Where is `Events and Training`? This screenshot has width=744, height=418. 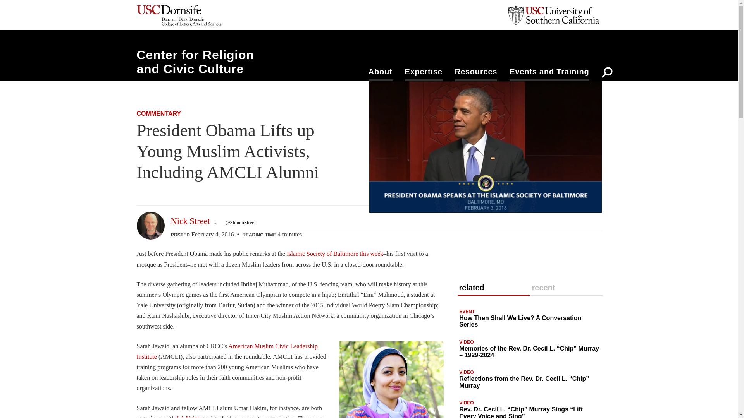
Events and Training is located at coordinates (549, 74).